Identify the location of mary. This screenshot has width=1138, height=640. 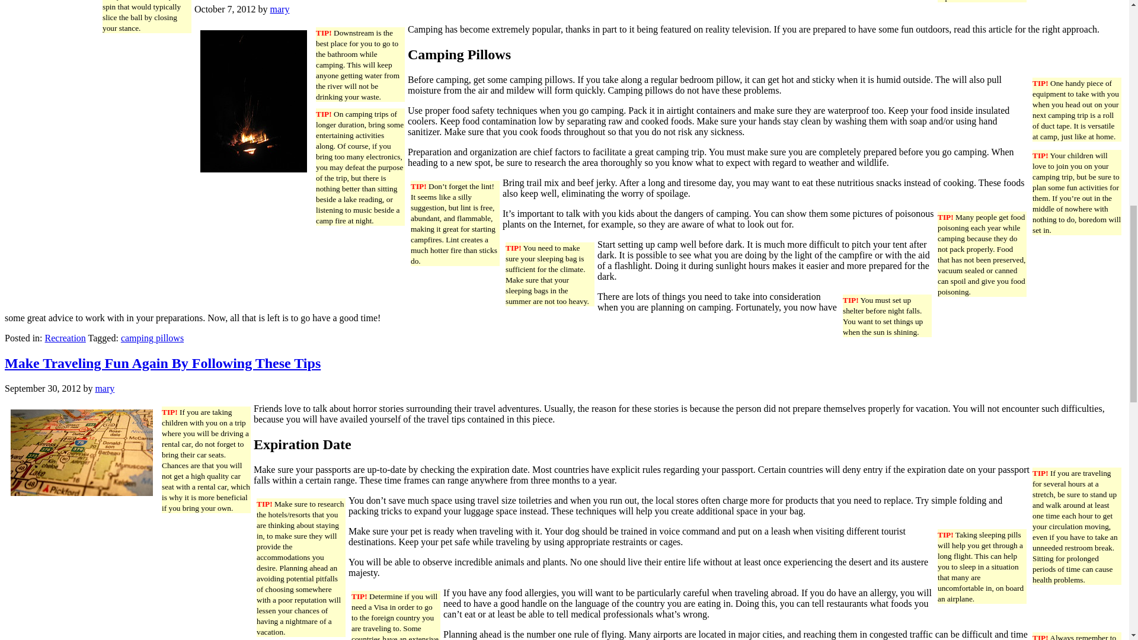
(104, 388).